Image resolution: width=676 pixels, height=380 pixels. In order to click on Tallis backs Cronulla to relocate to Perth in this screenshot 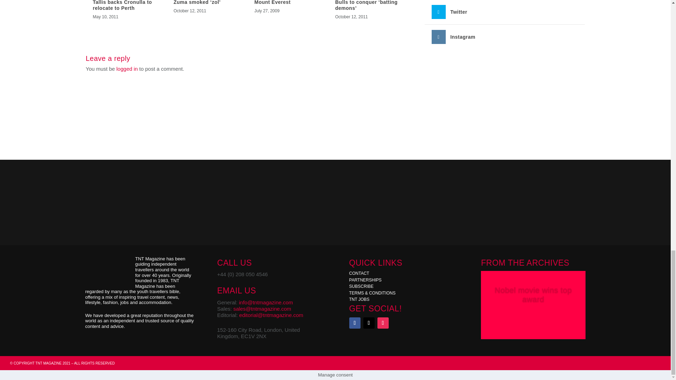, I will do `click(123, 6)`.